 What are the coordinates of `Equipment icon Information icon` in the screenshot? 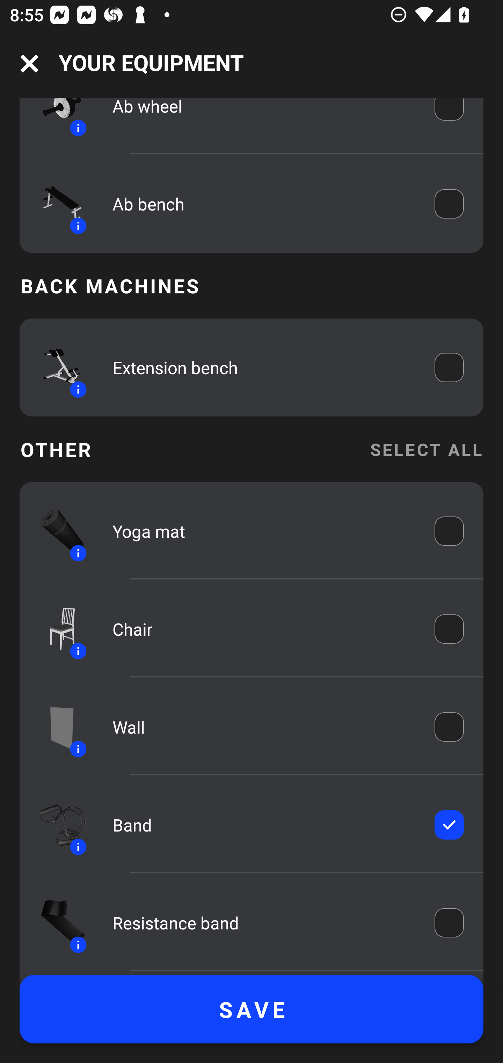 It's located at (56, 531).